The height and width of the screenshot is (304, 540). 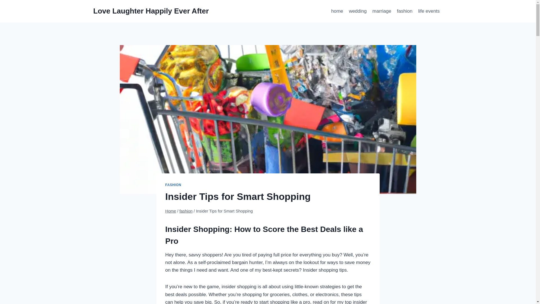 What do you see at coordinates (404, 11) in the screenshot?
I see `fashion` at bounding box center [404, 11].